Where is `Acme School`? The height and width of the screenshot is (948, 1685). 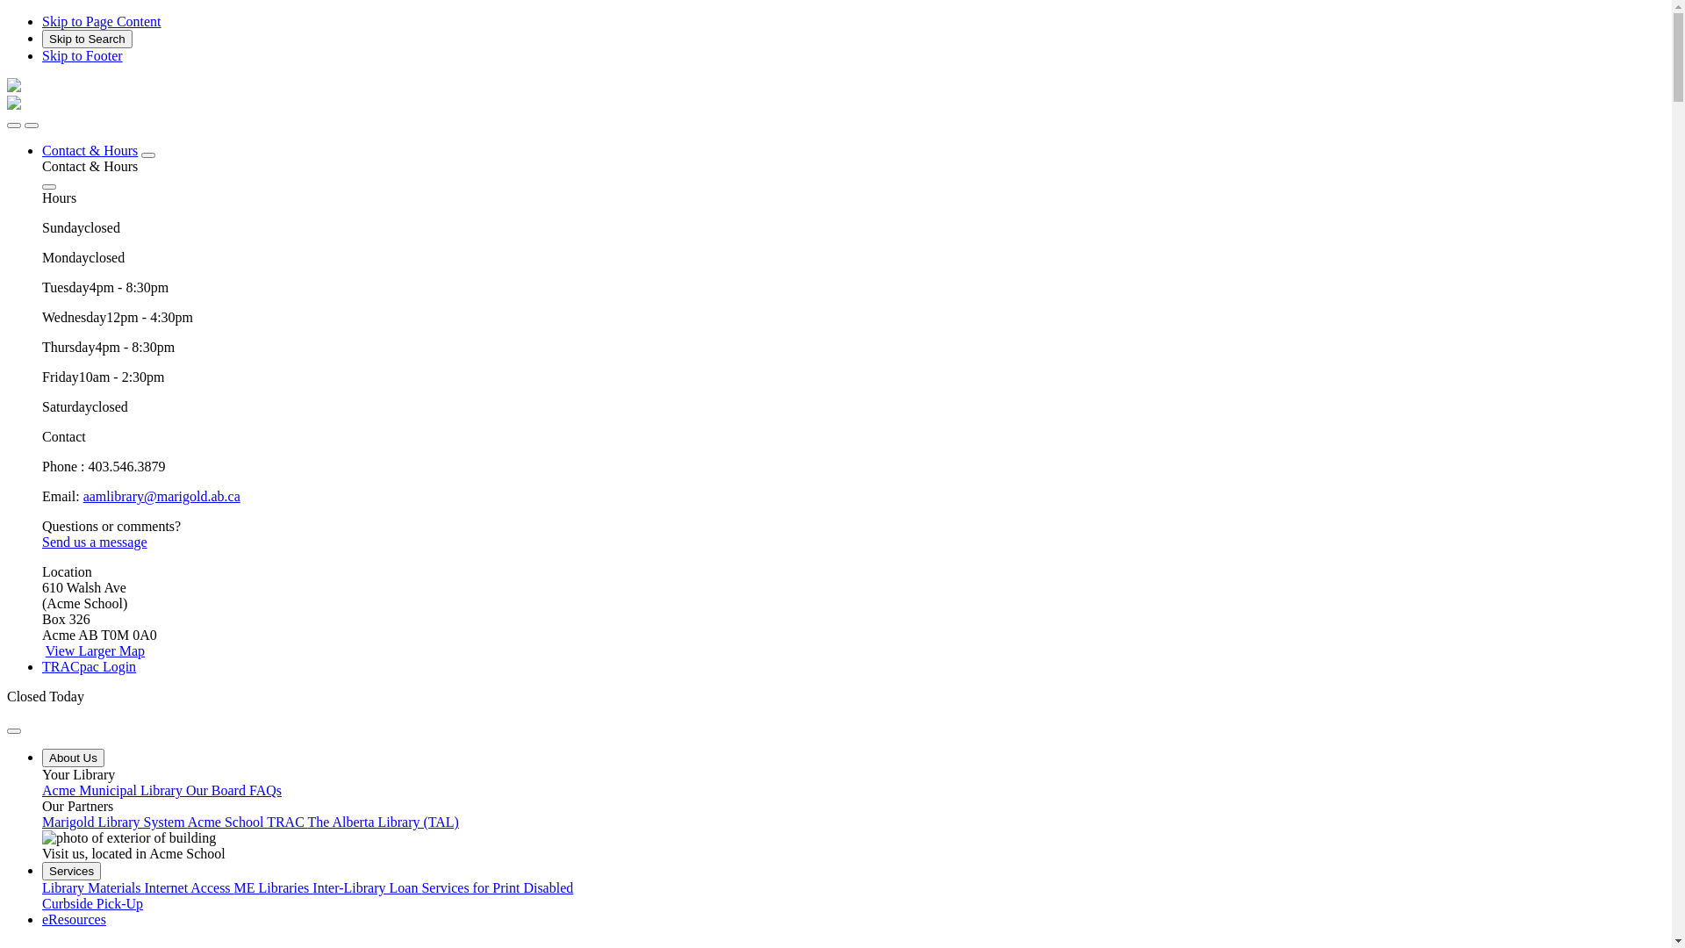 Acme School is located at coordinates (227, 822).